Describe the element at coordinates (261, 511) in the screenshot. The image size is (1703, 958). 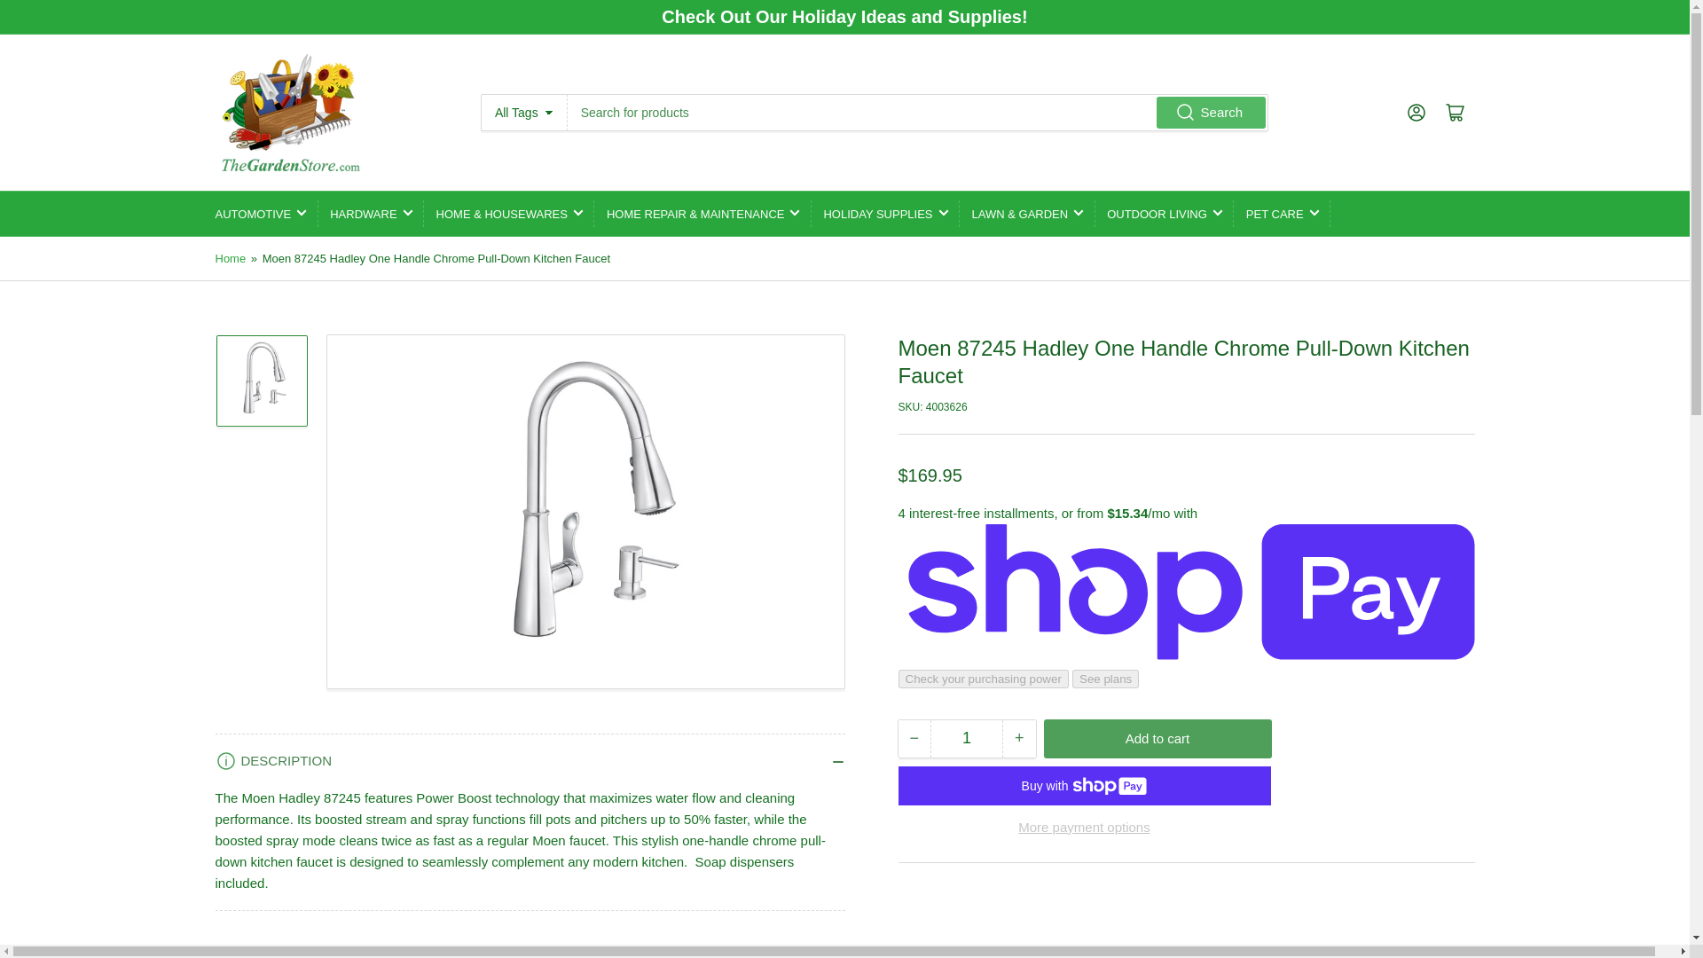
I see `Load image 1 in gallery view` at that location.